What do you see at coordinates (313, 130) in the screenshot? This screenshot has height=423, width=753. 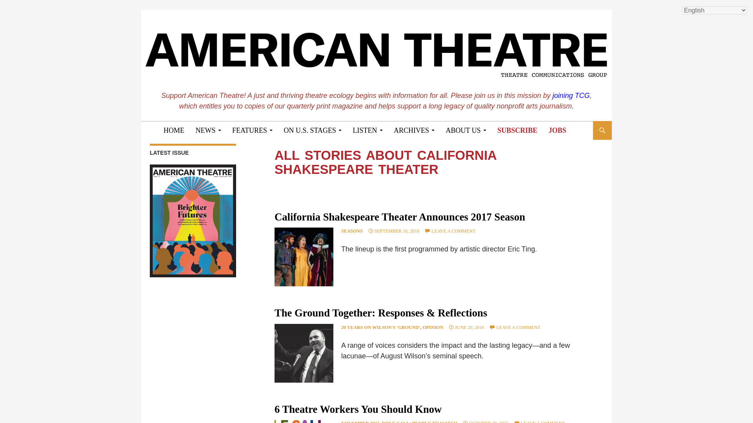 I see `ON U.S. STAGES` at bounding box center [313, 130].